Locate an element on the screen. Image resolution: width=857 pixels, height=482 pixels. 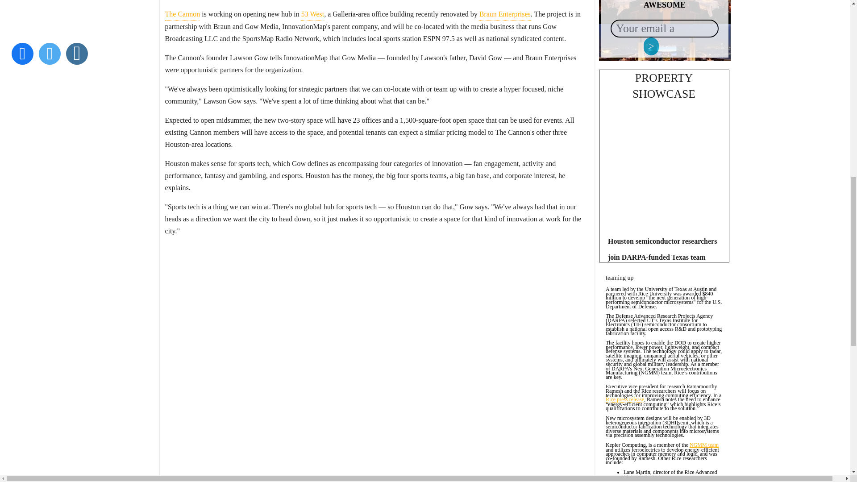
Braun Enterprises is located at coordinates (504, 14).